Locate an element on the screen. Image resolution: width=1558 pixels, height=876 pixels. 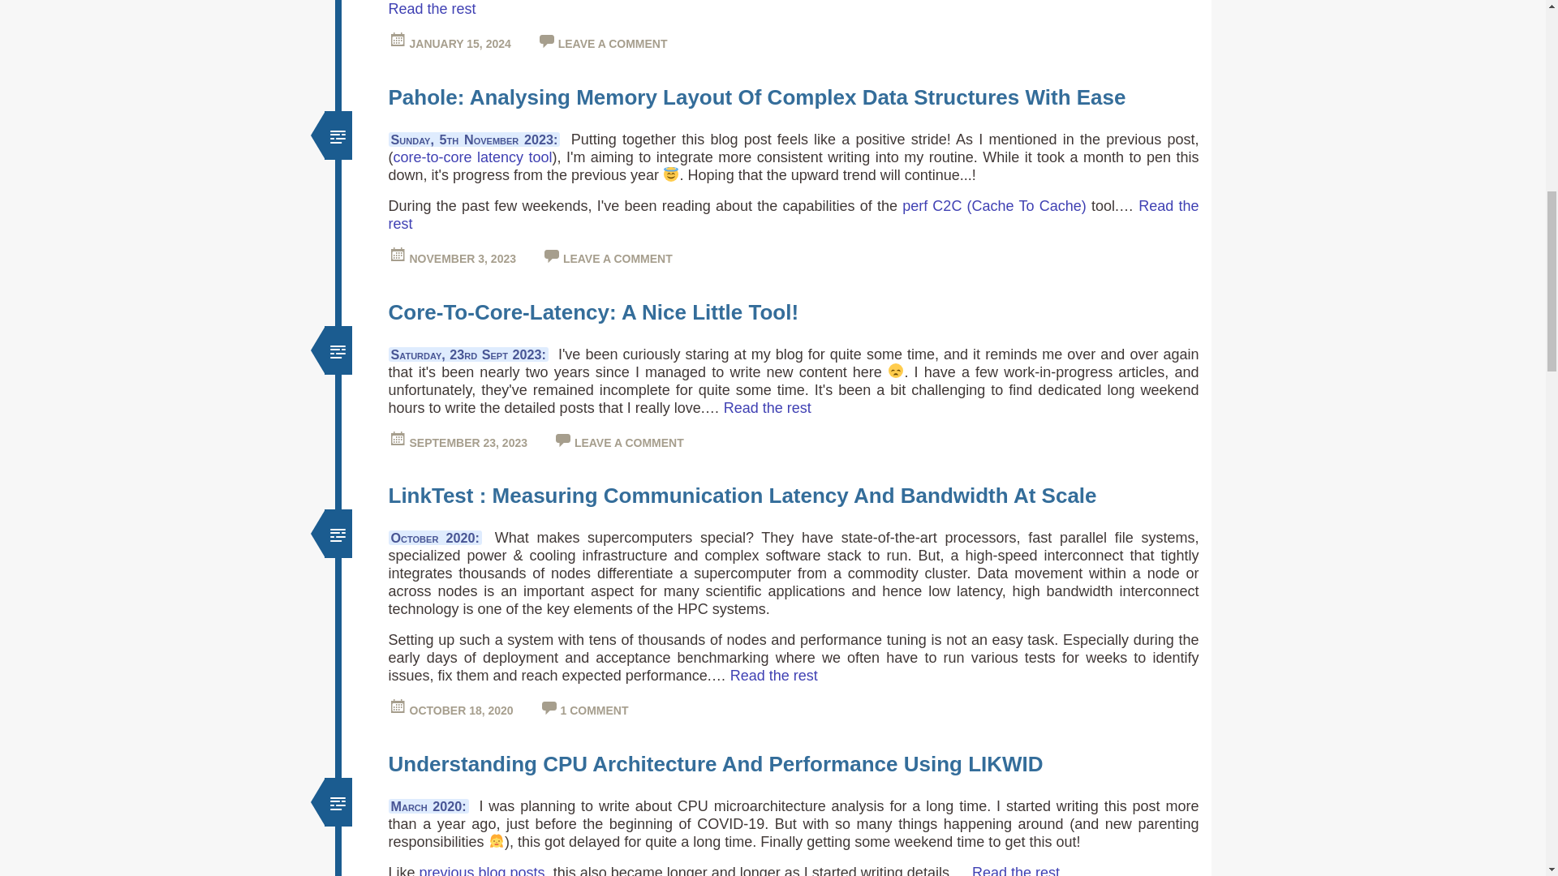
11:28 pm is located at coordinates (462, 259).